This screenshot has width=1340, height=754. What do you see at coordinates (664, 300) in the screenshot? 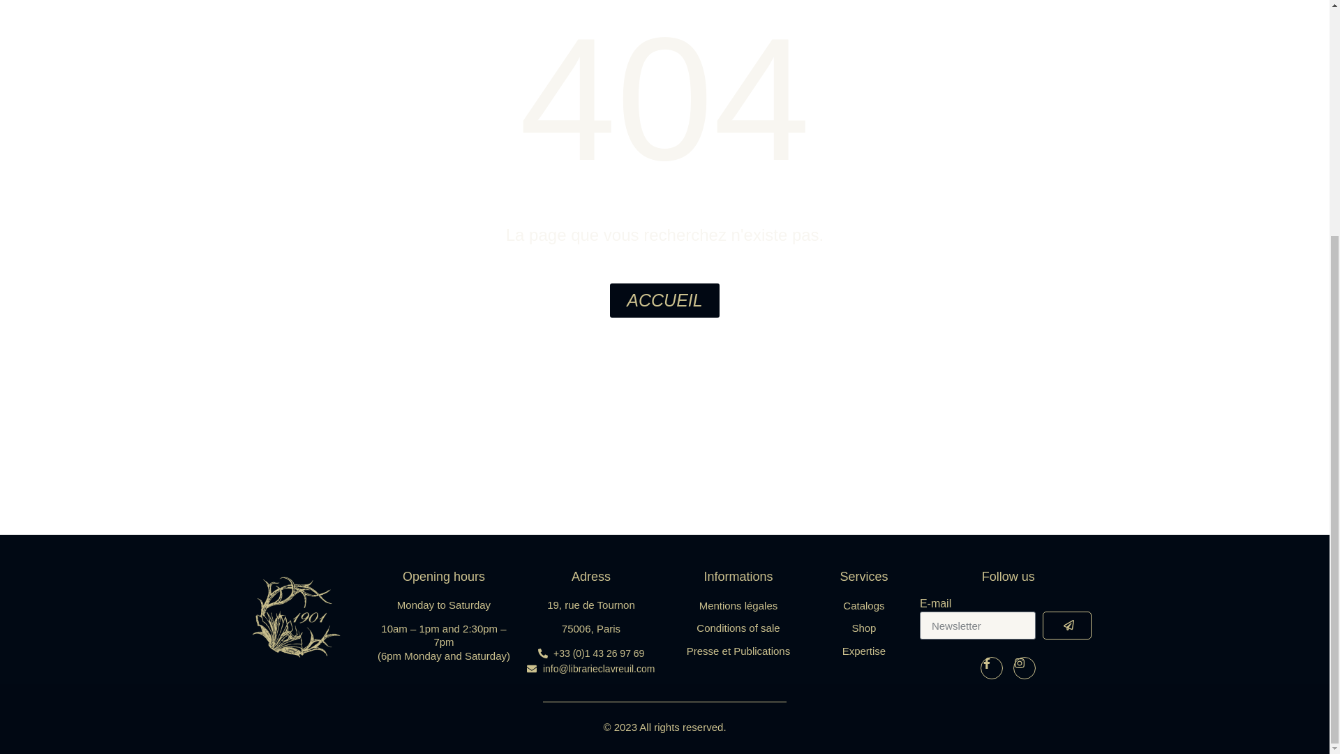
I see `ACCUEIL` at bounding box center [664, 300].